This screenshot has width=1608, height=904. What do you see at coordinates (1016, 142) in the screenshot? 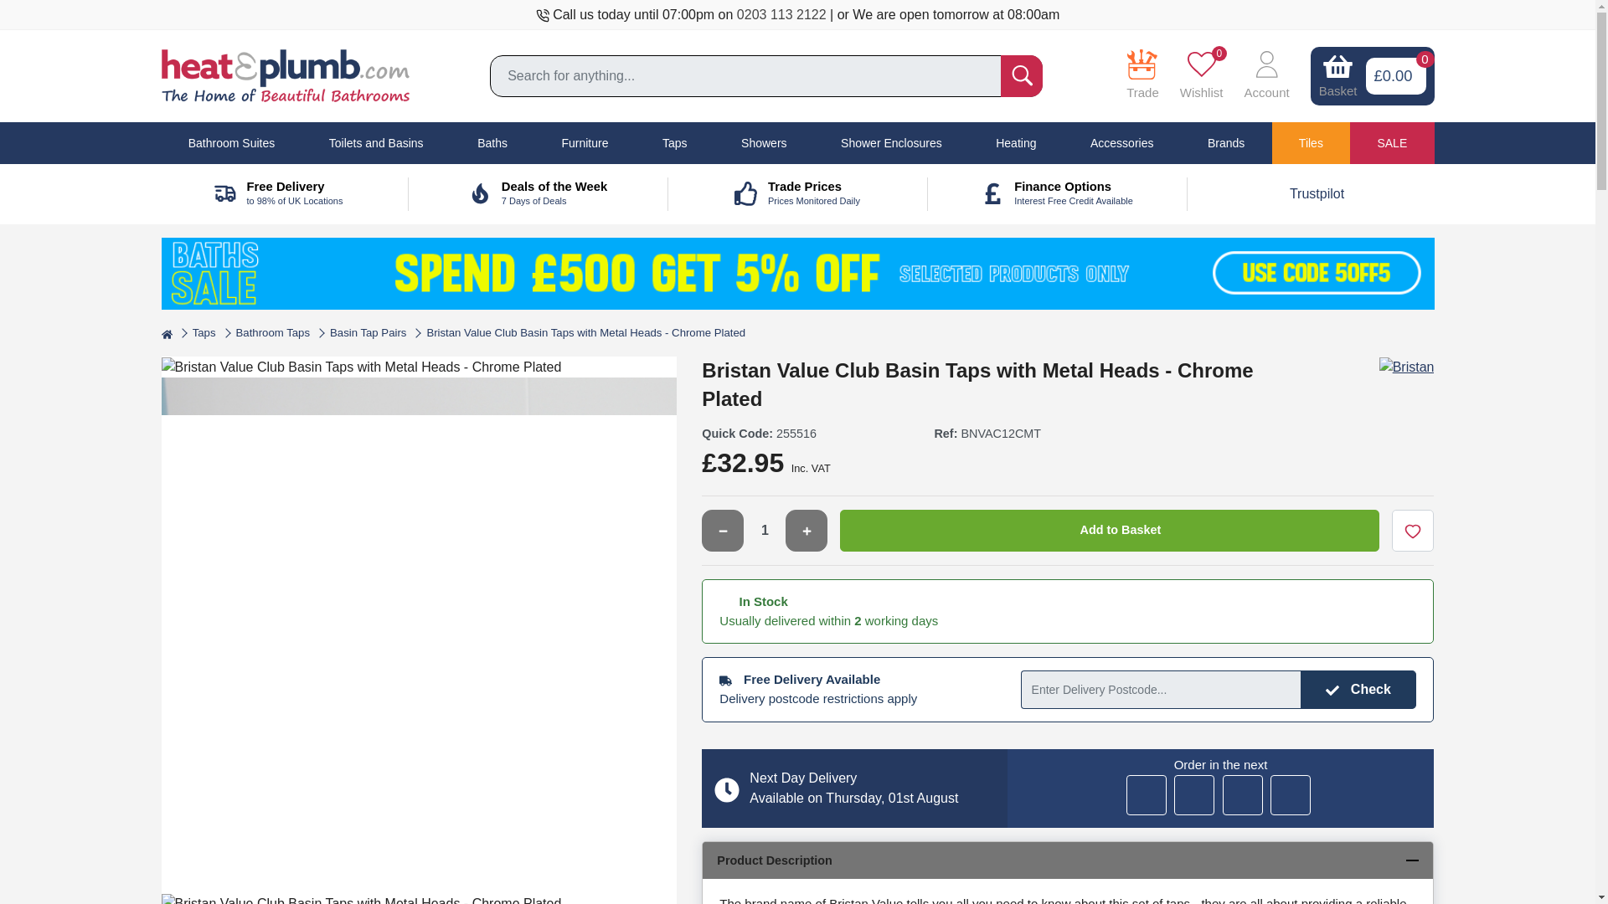
I see `Heating` at bounding box center [1016, 142].